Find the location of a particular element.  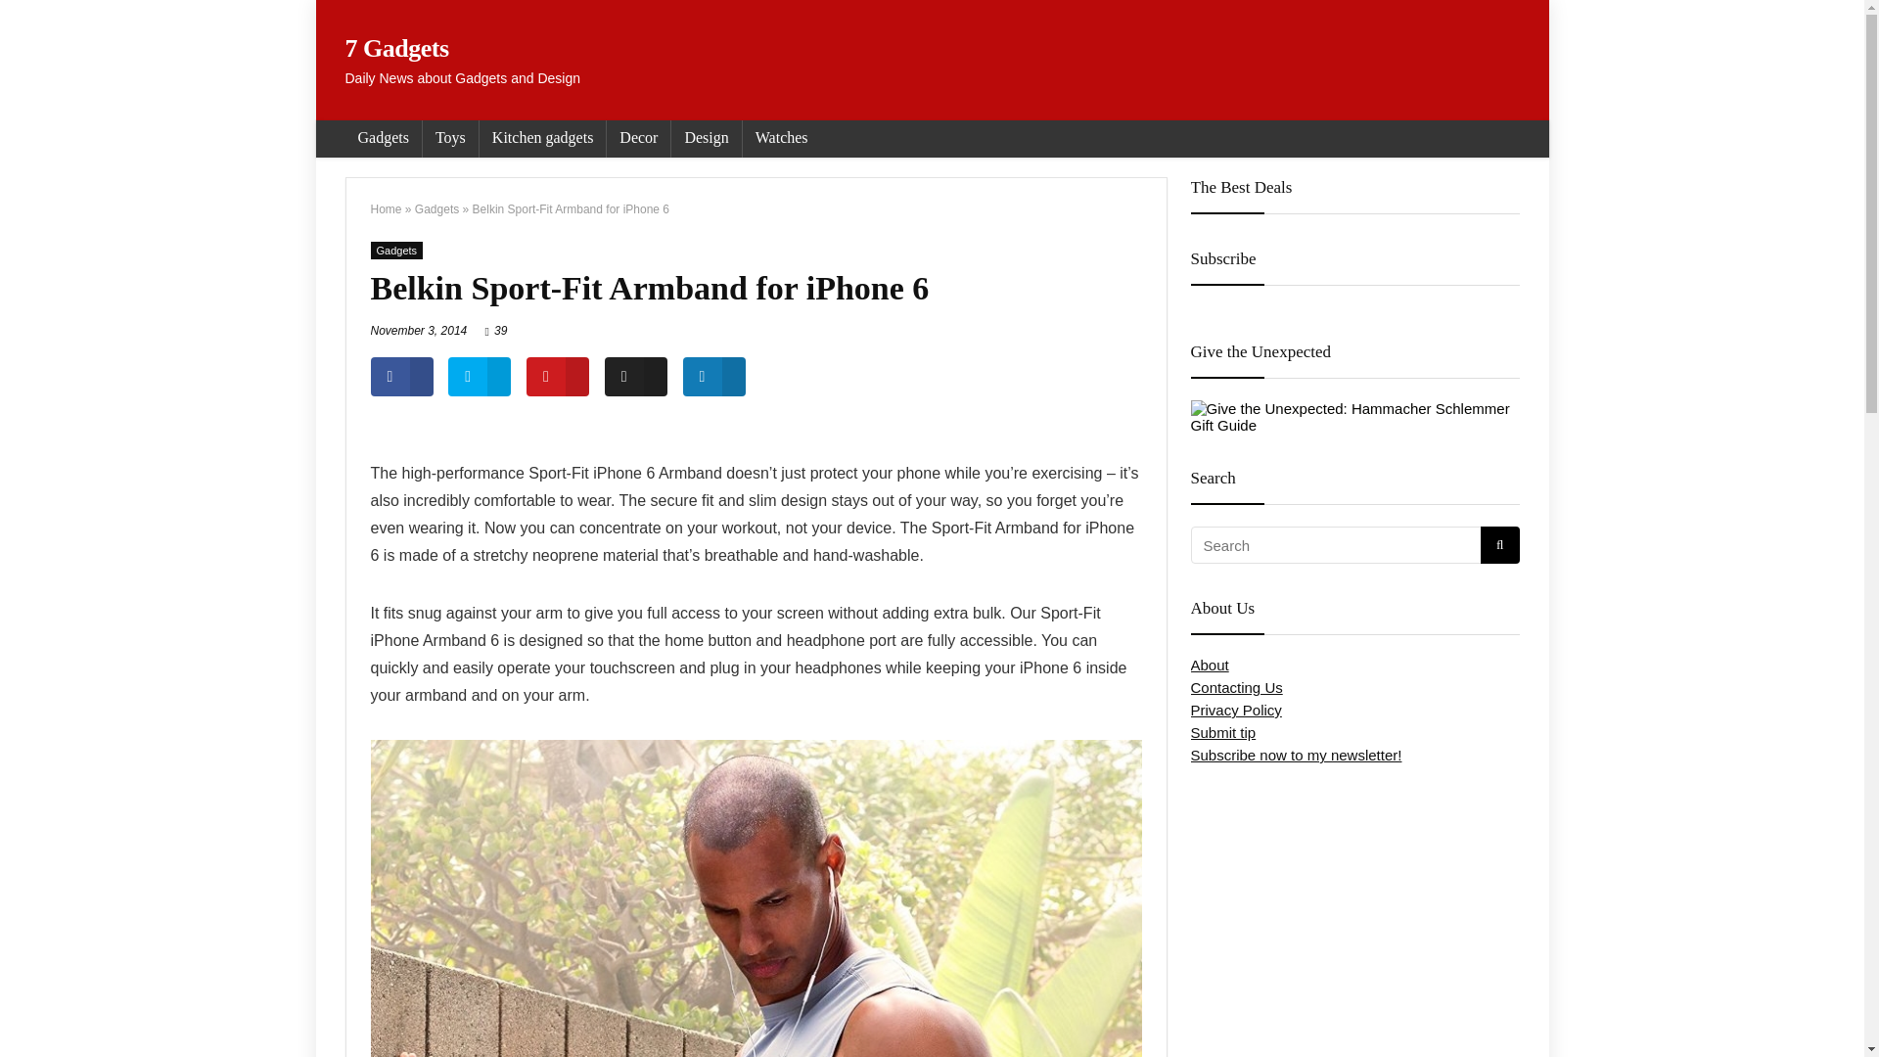

Contacting Us is located at coordinates (1235, 687).